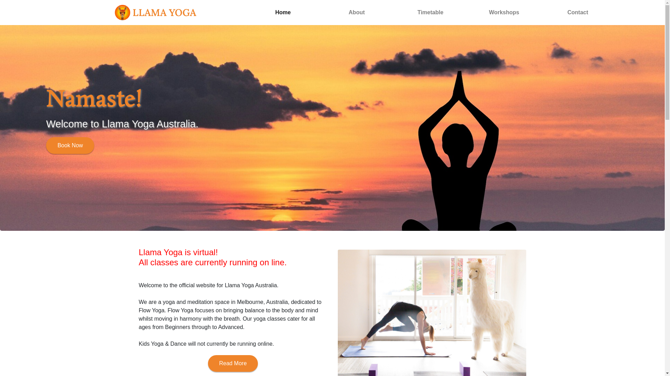 Image resolution: width=670 pixels, height=376 pixels. What do you see at coordinates (431, 13) in the screenshot?
I see `Timetable` at bounding box center [431, 13].